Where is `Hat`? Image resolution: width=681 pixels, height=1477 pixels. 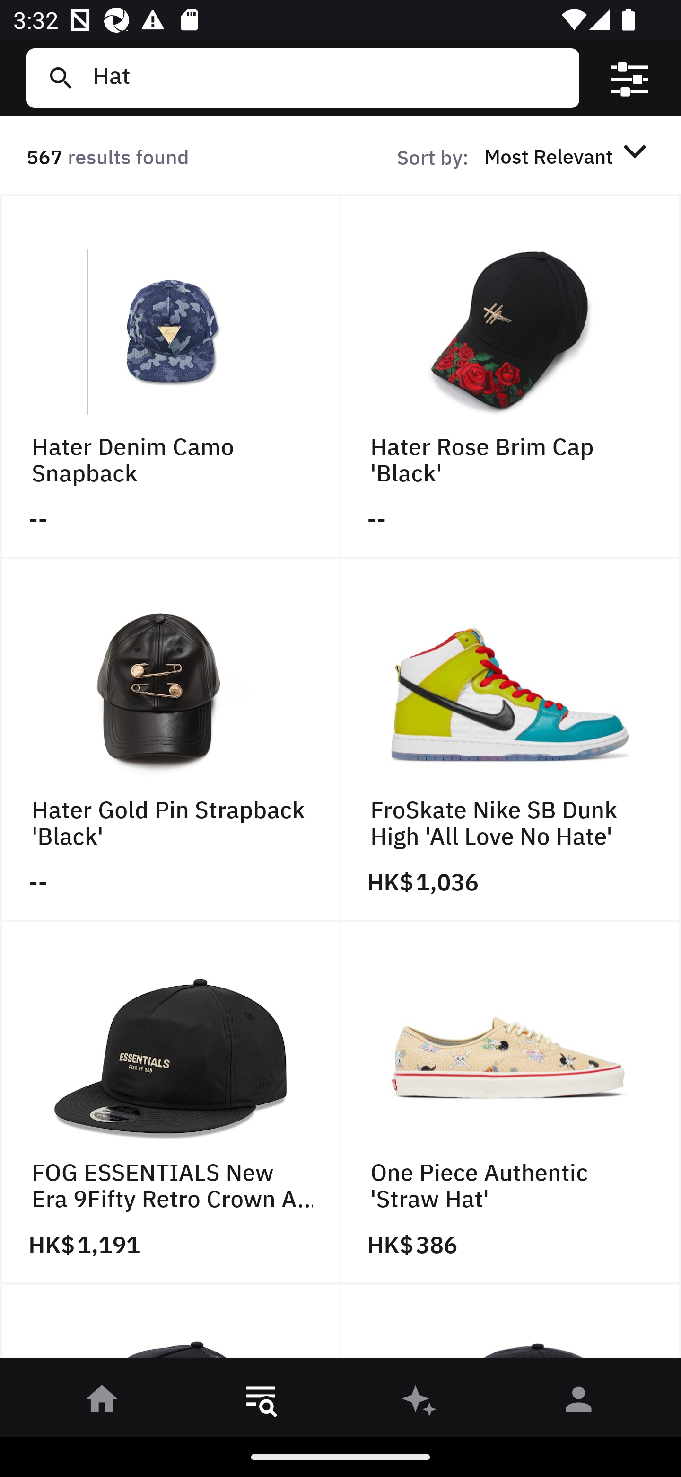 Hat is located at coordinates (329, 78).